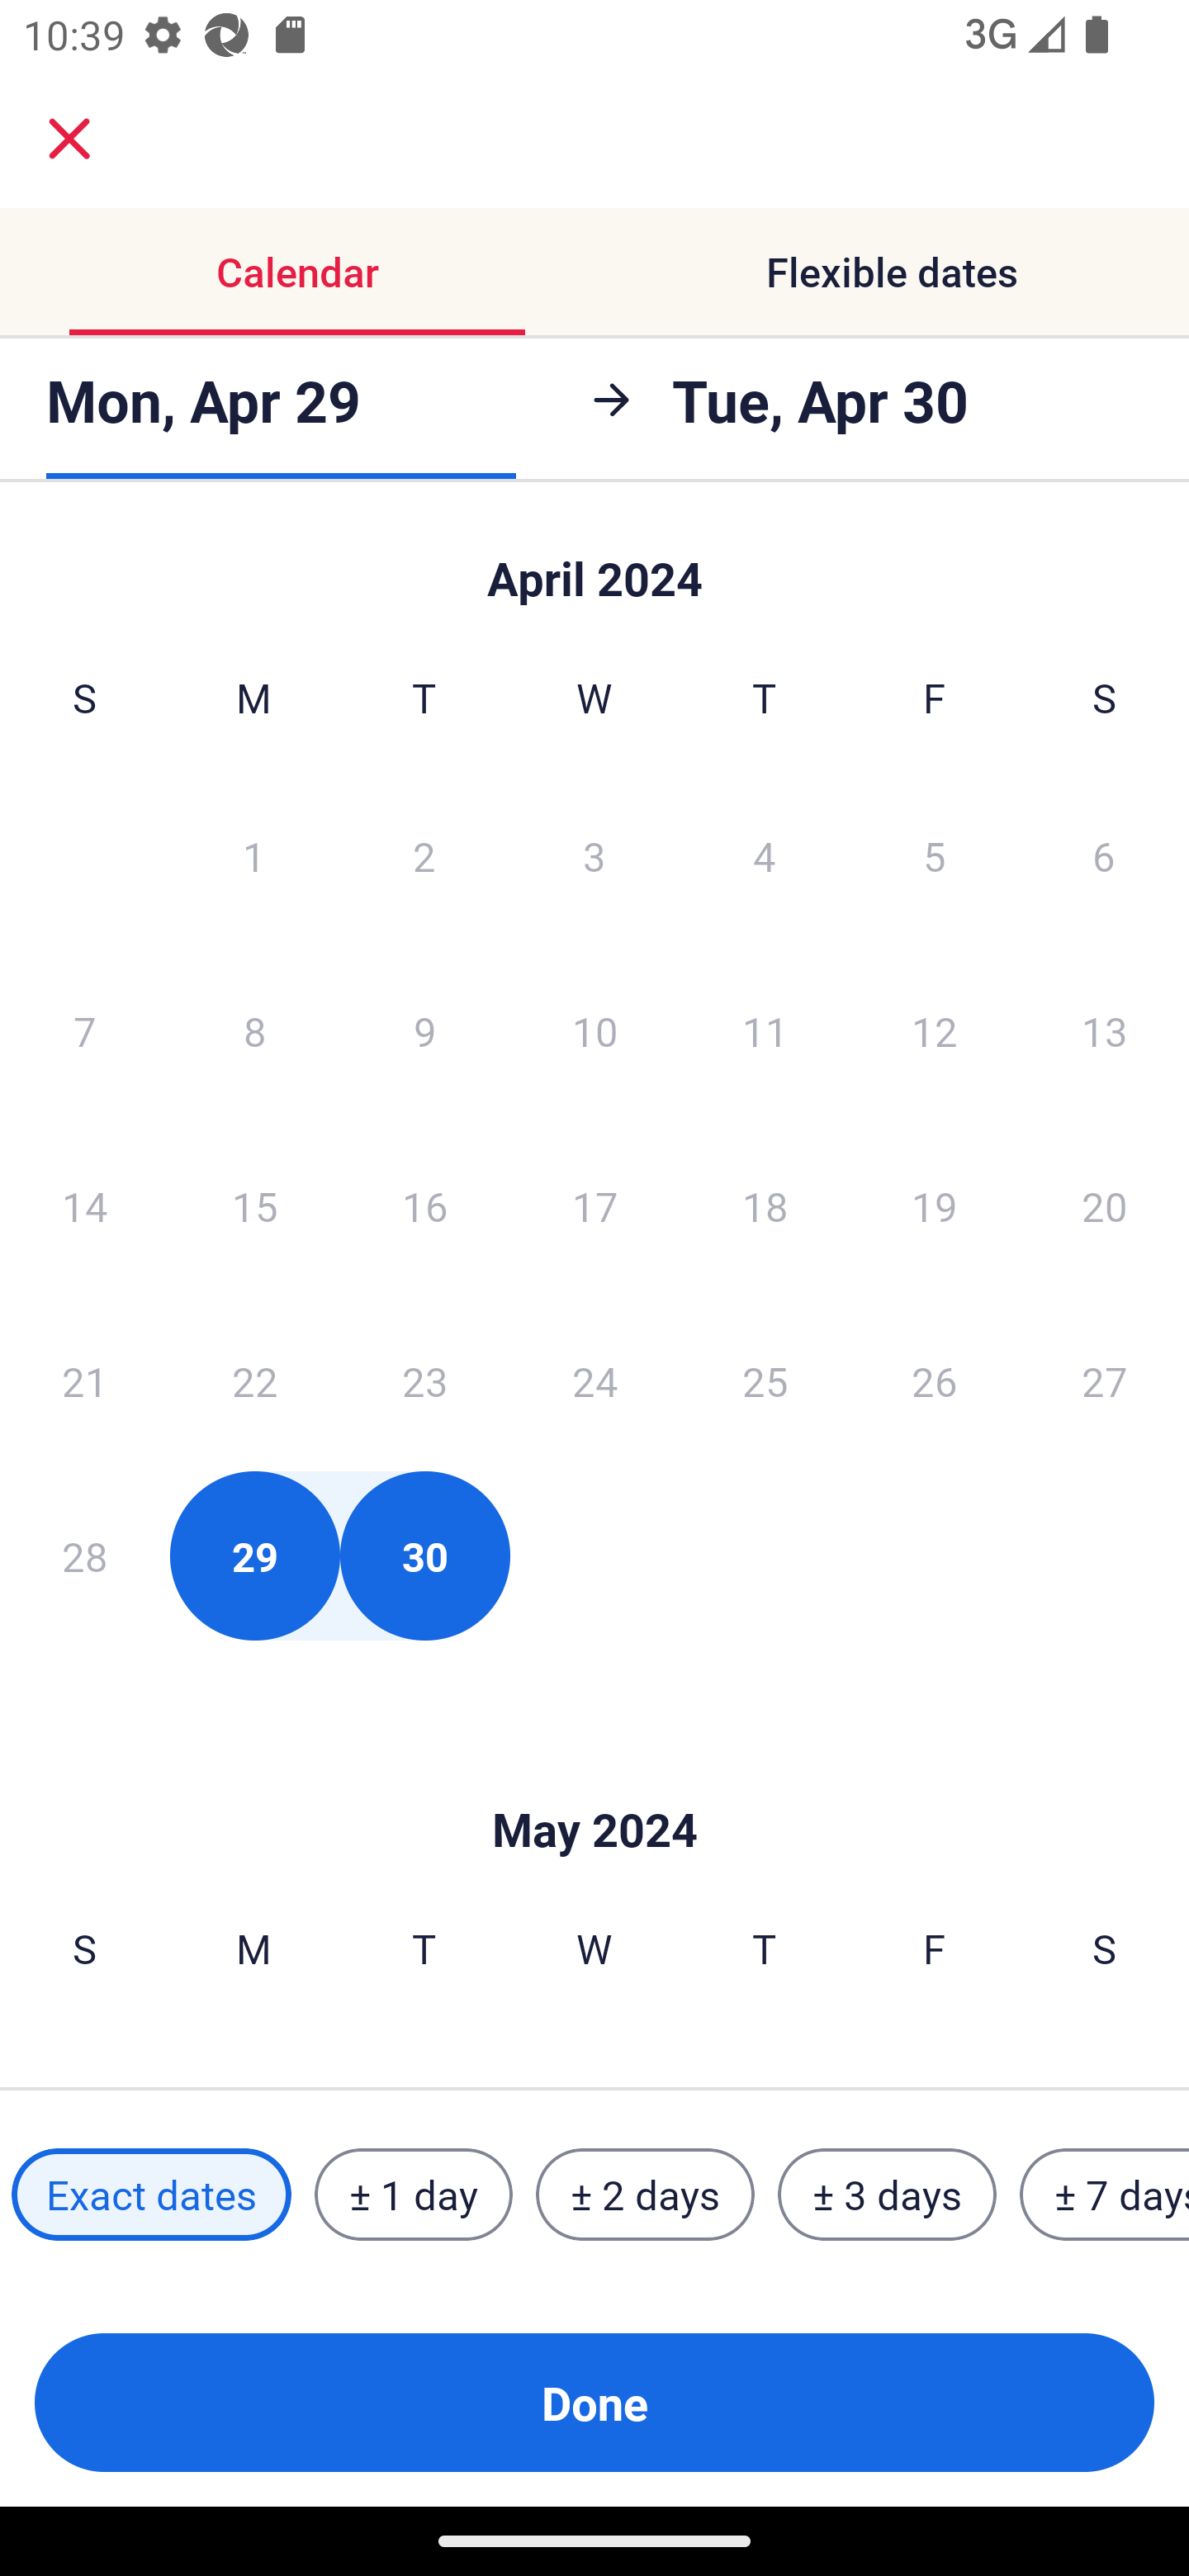  I want to click on 11 Thursday, April 11, 2024, so click(765, 1030).